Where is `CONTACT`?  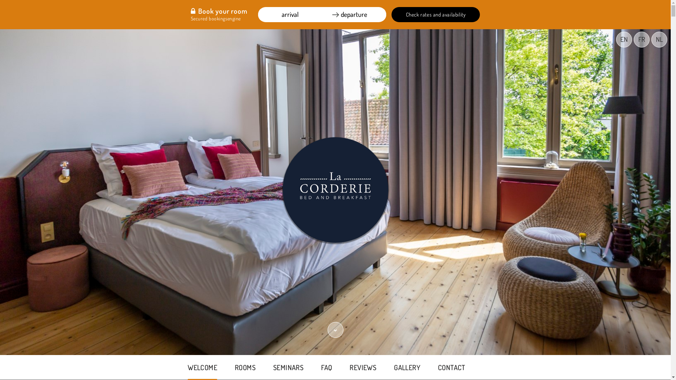
CONTACT is located at coordinates (452, 367).